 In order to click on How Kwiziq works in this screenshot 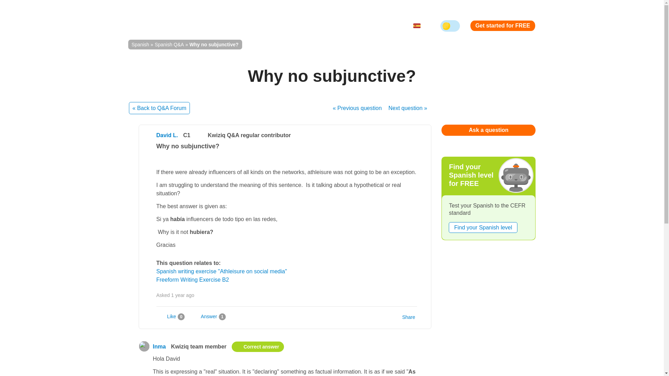, I will do `click(213, 26)`.